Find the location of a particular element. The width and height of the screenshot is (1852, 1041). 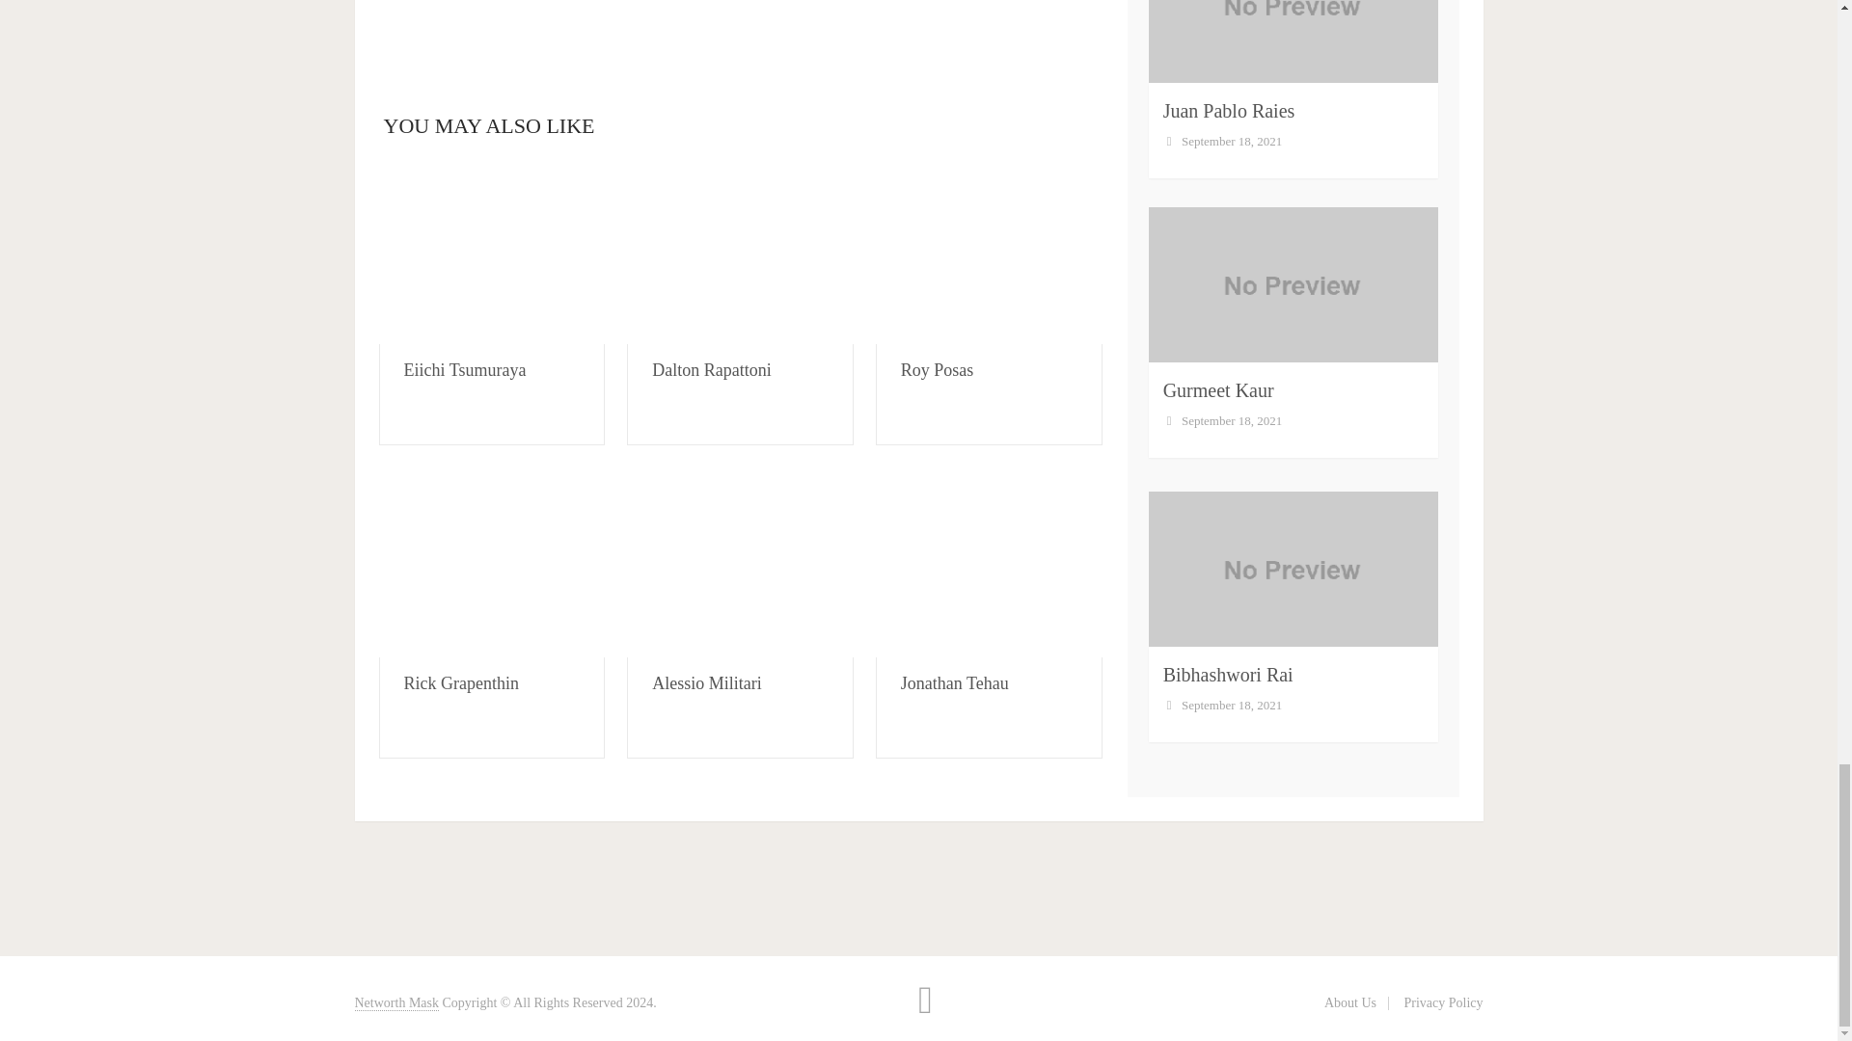

Roy Posas is located at coordinates (937, 370).